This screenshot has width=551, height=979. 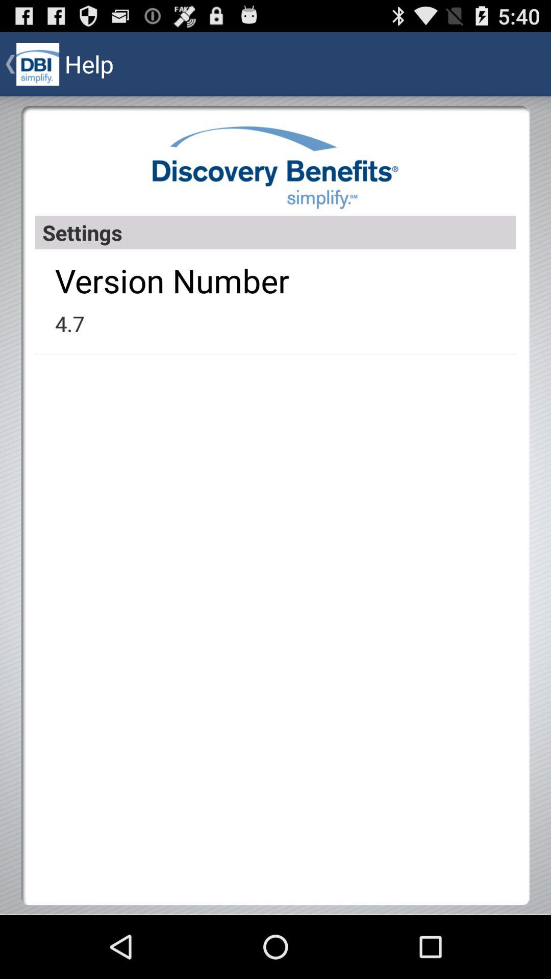 I want to click on select the version number item, so click(x=172, y=280).